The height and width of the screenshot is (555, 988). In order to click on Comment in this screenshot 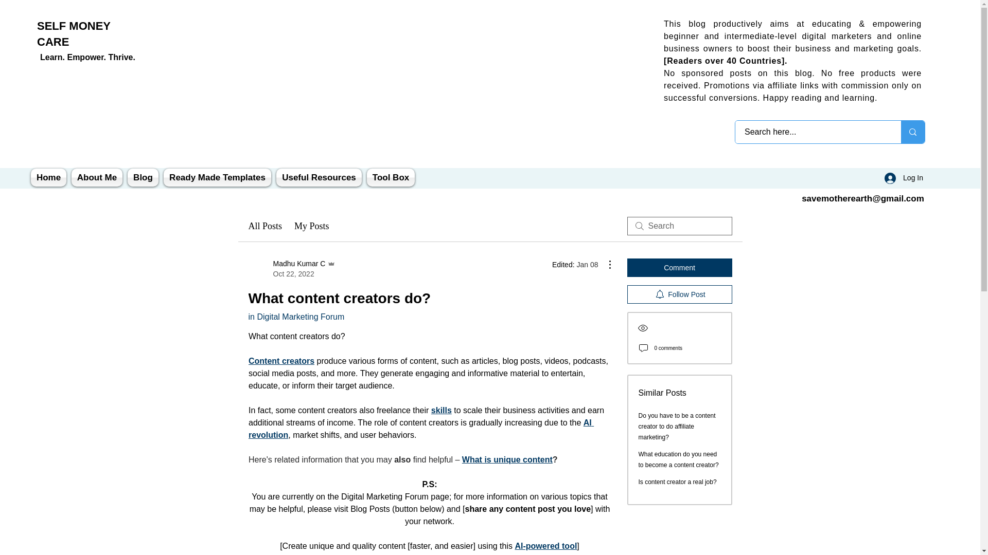, I will do `click(97, 177)`.